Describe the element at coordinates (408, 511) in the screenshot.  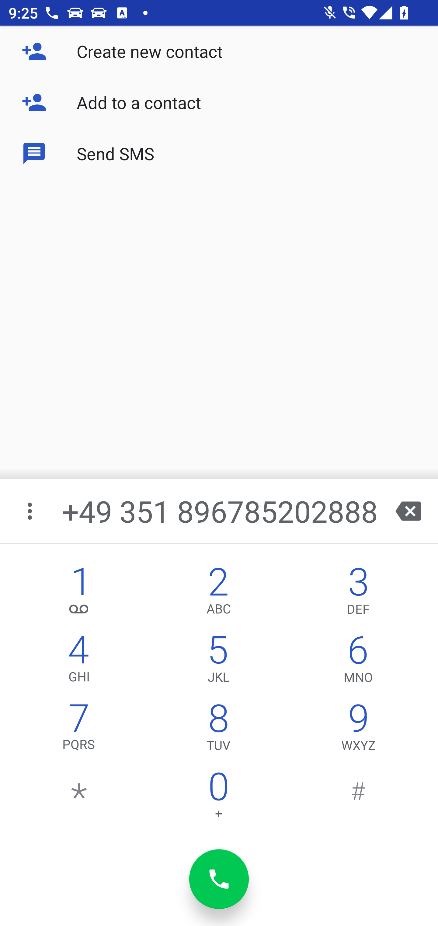
I see `backspace` at that location.